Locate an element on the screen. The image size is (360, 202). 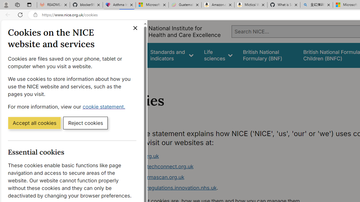
www.healthtechconnect.org.uk is located at coordinates (224, 167).